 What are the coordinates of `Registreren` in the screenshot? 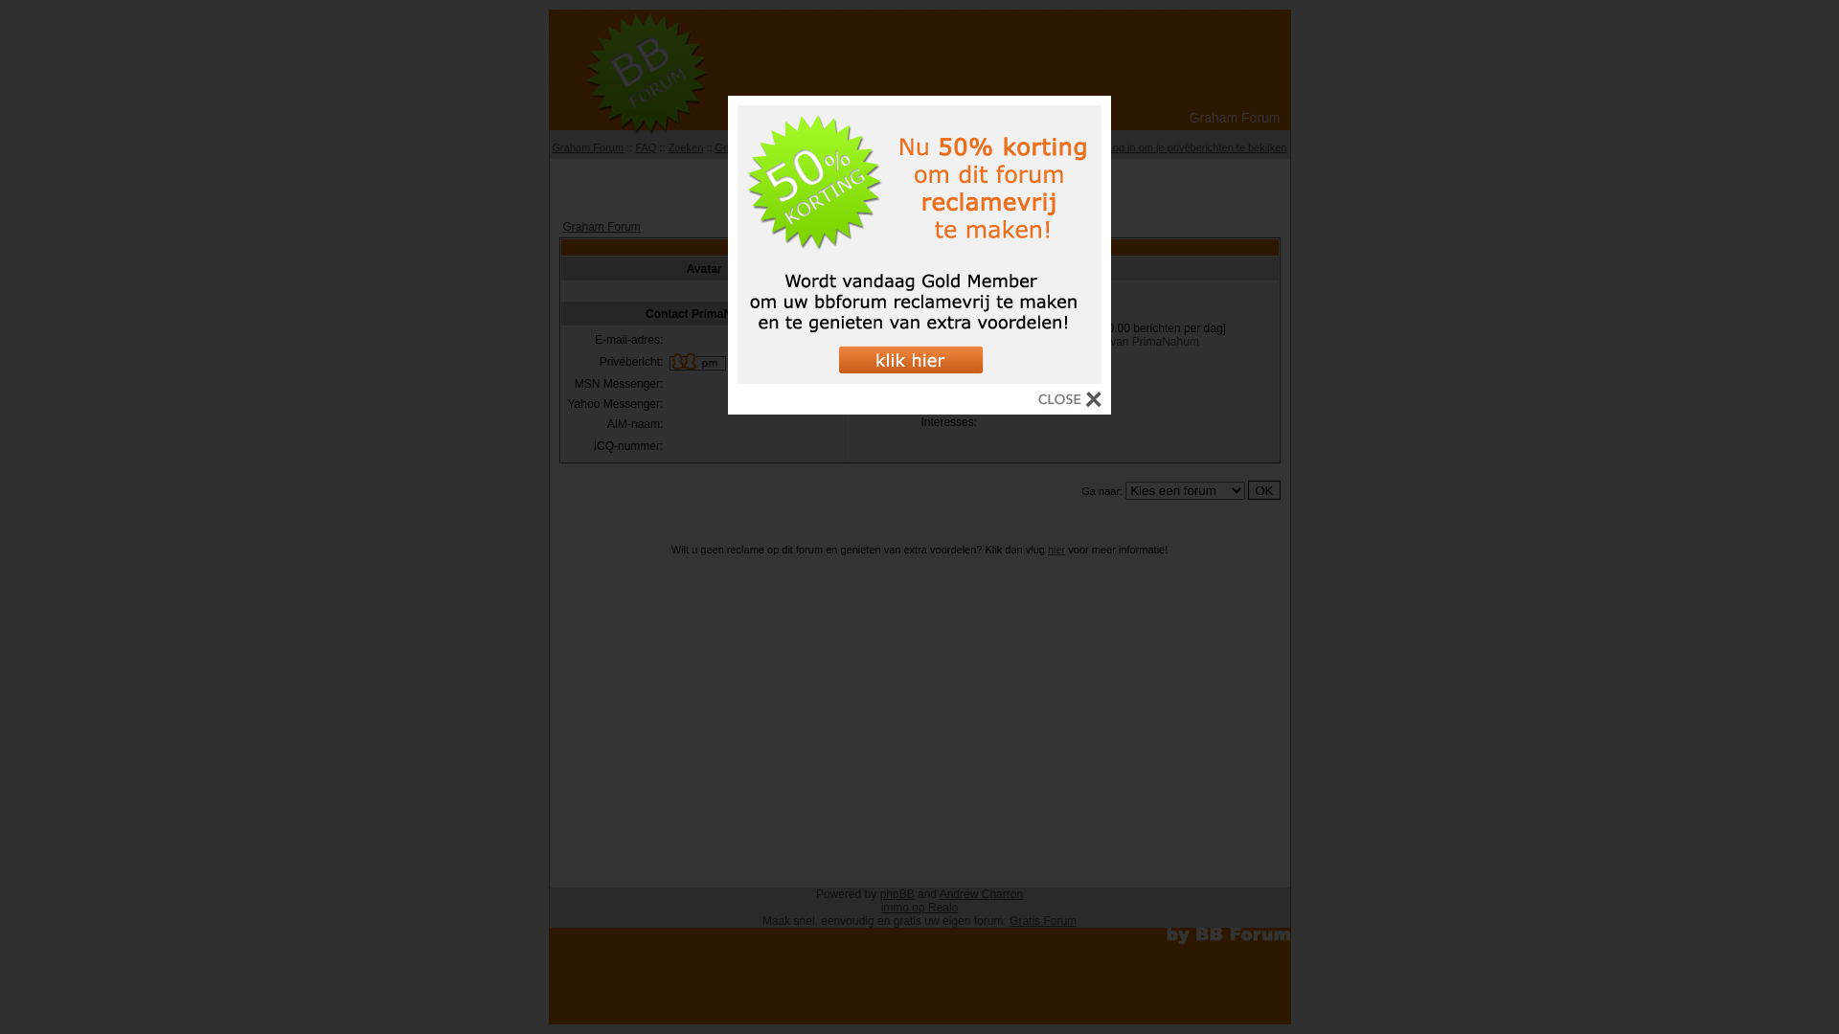 It's located at (975, 147).